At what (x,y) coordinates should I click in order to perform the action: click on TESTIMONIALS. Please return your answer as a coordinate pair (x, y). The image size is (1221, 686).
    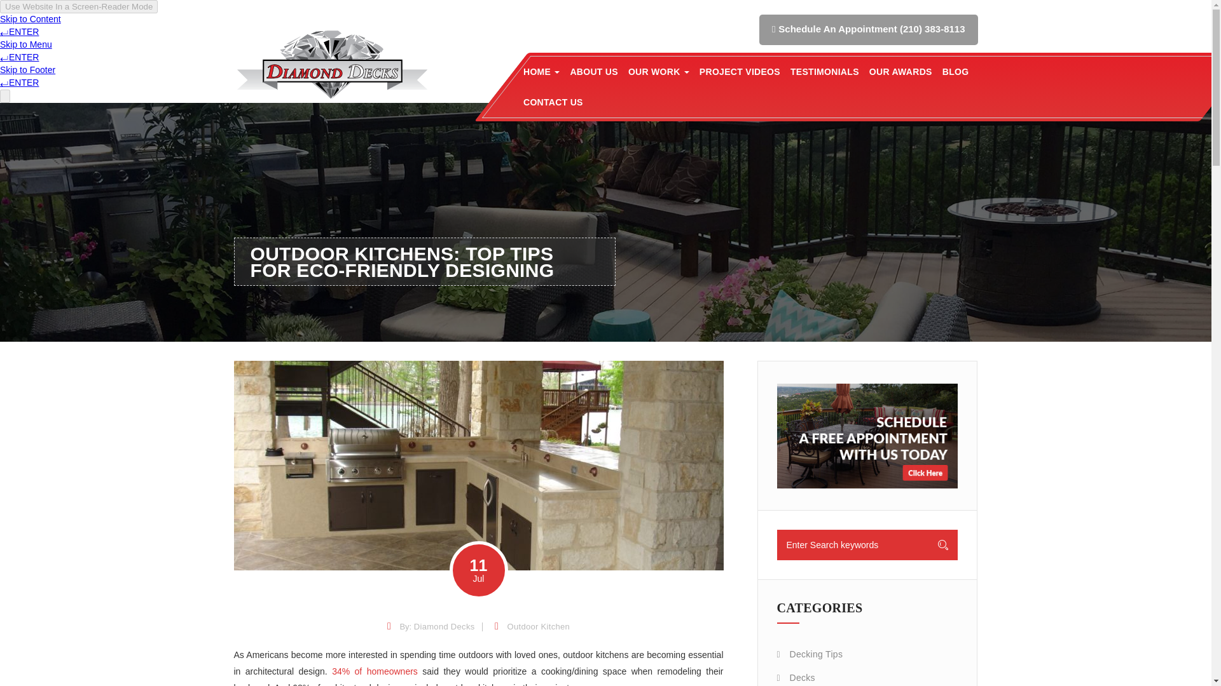
    Looking at the image, I should click on (824, 71).